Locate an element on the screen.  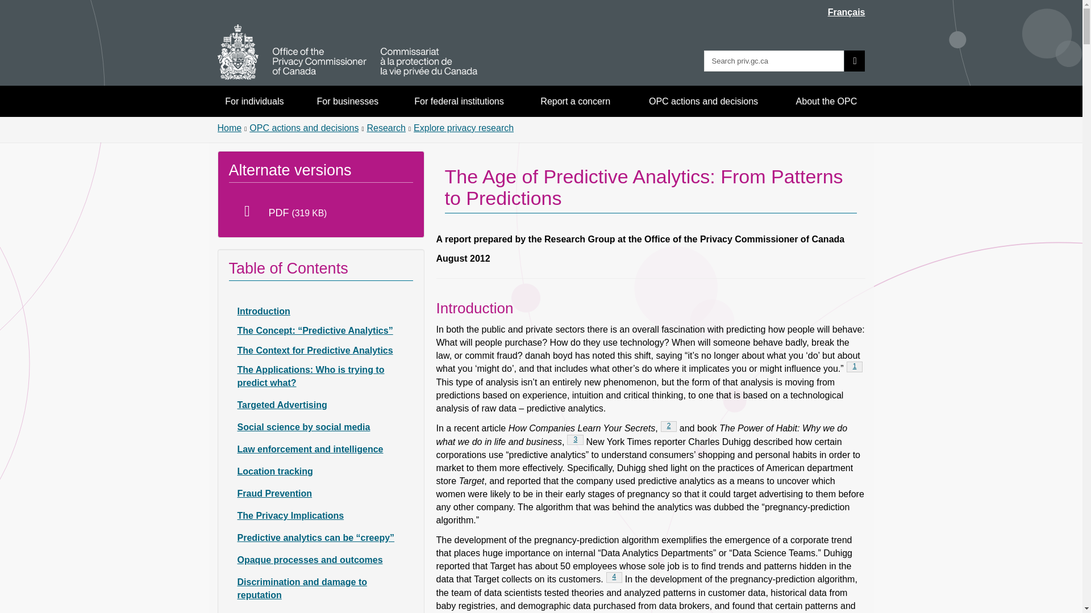
Skip to main content is located at coordinates (385, 128).